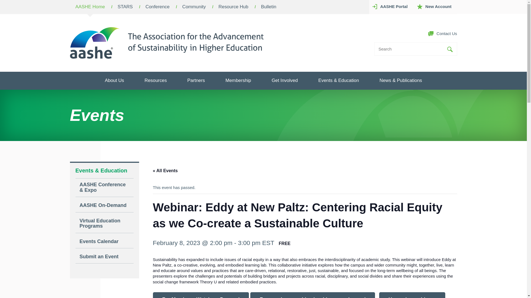 The width and height of the screenshot is (531, 298). I want to click on Resources, so click(156, 81).